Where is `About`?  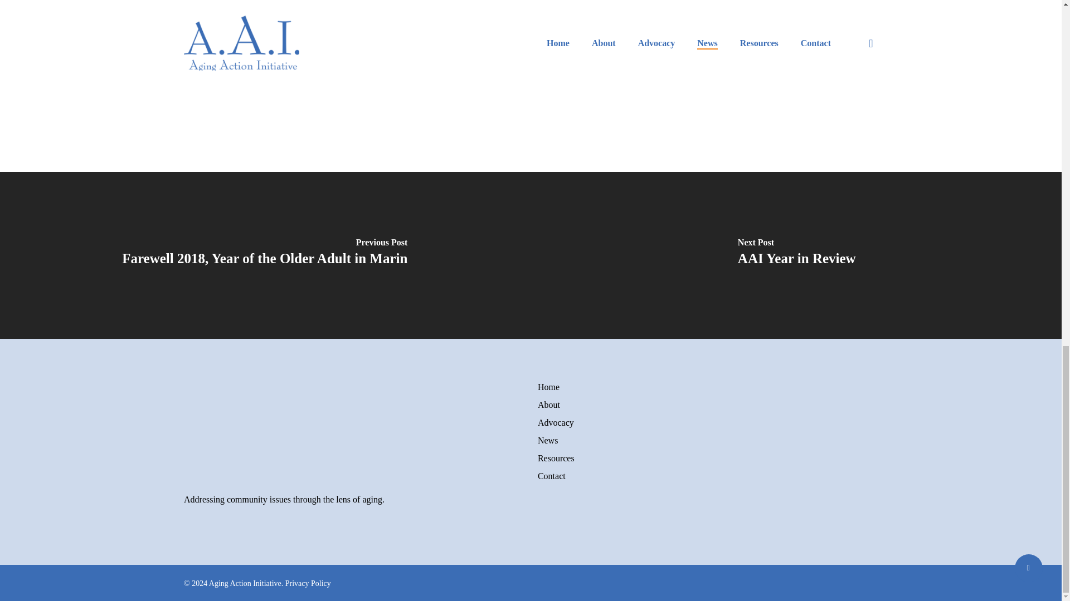 About is located at coordinates (708, 405).